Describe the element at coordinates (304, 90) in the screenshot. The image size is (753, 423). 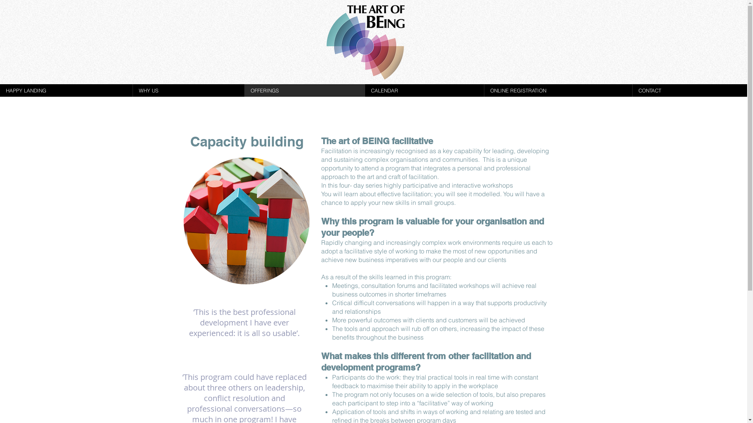
I see `OFFERINGS` at that location.